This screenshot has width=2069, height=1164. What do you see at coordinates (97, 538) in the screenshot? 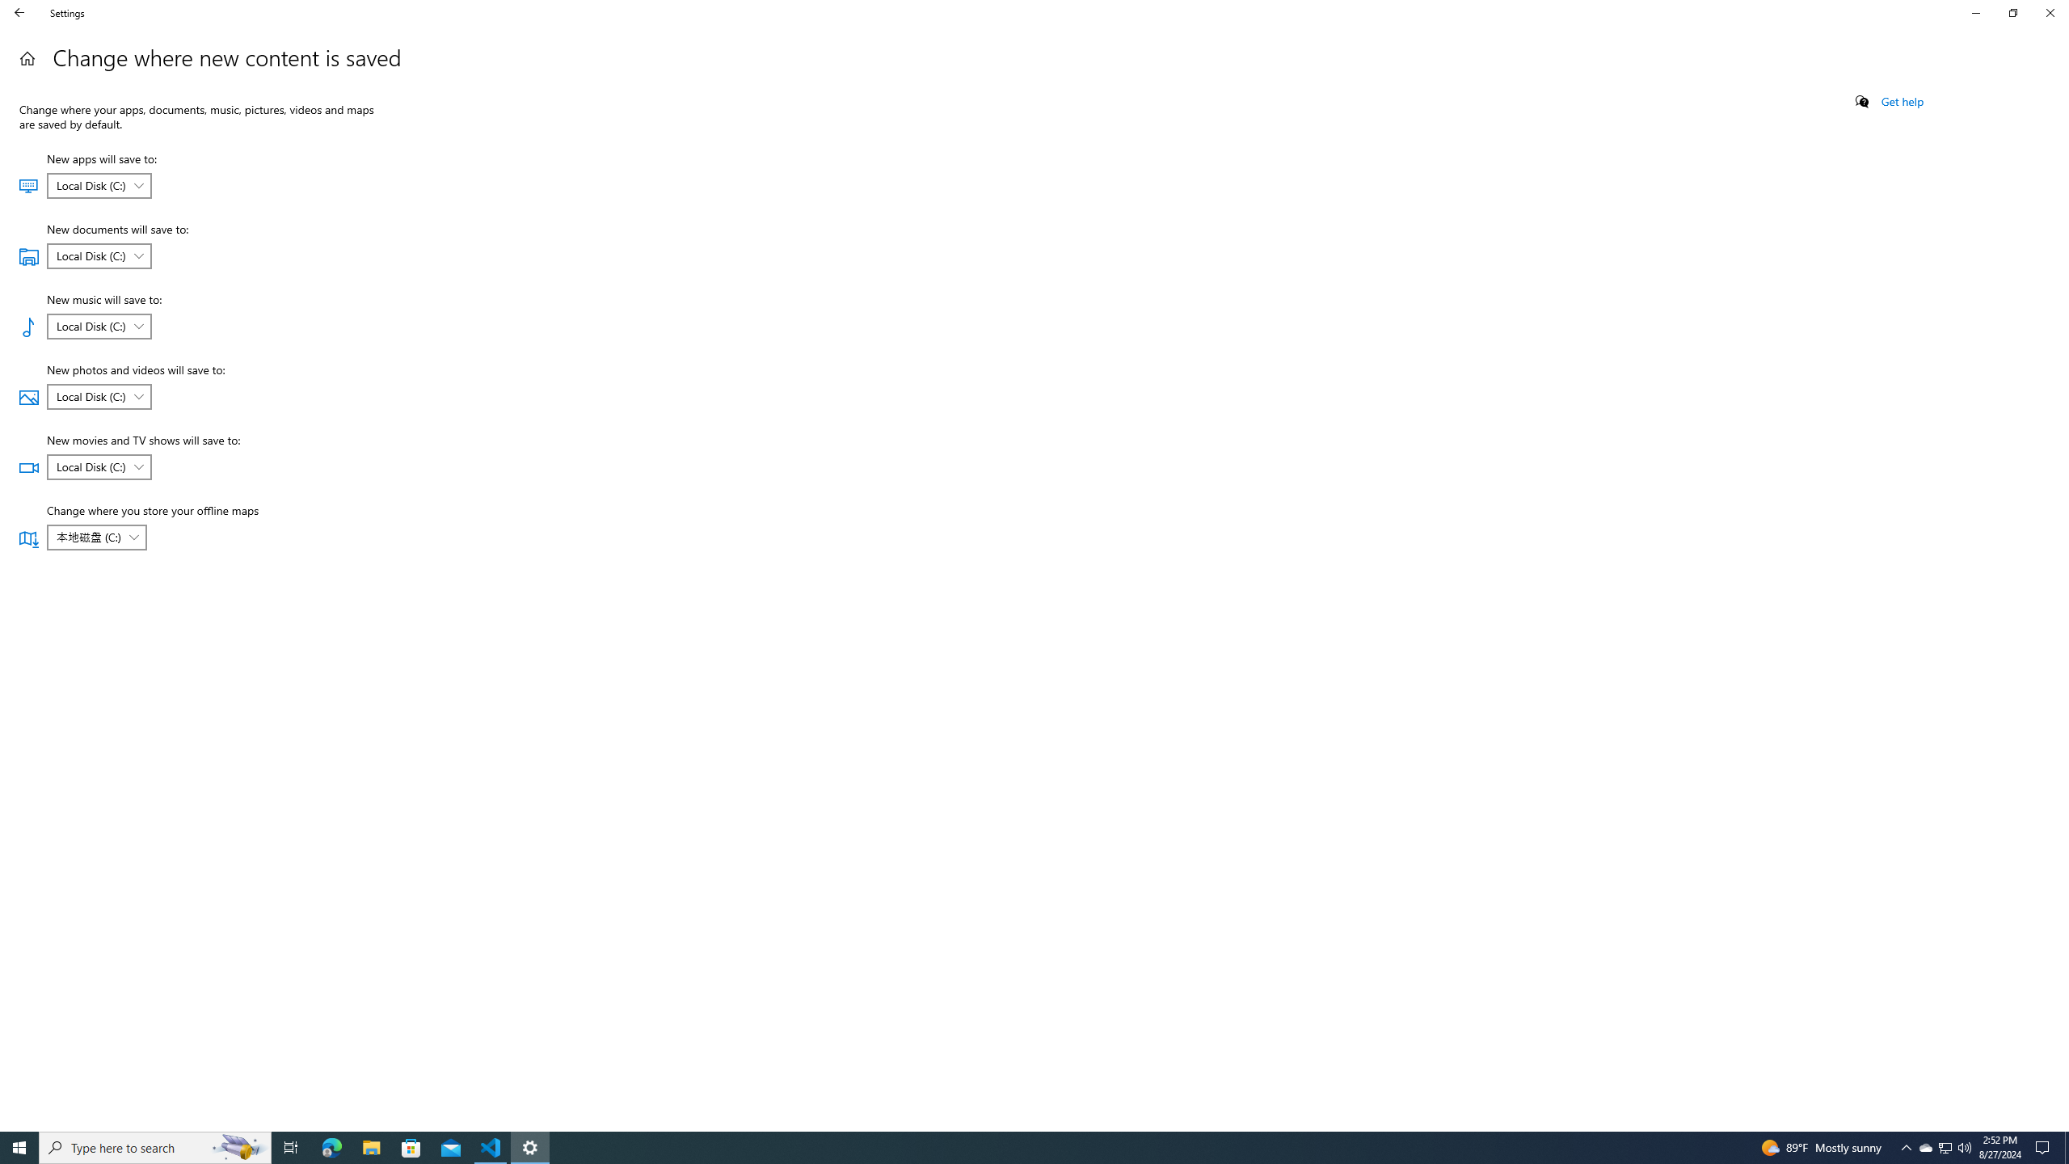
I see `Home` at bounding box center [97, 538].